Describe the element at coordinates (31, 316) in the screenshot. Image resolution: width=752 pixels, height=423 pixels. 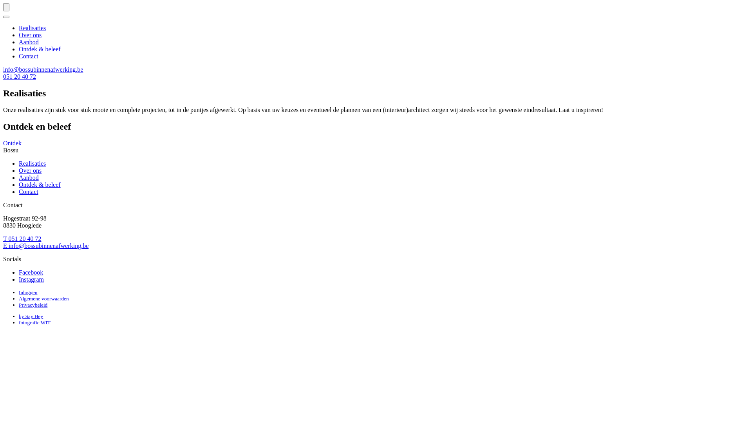
I see `by Say Hey` at that location.